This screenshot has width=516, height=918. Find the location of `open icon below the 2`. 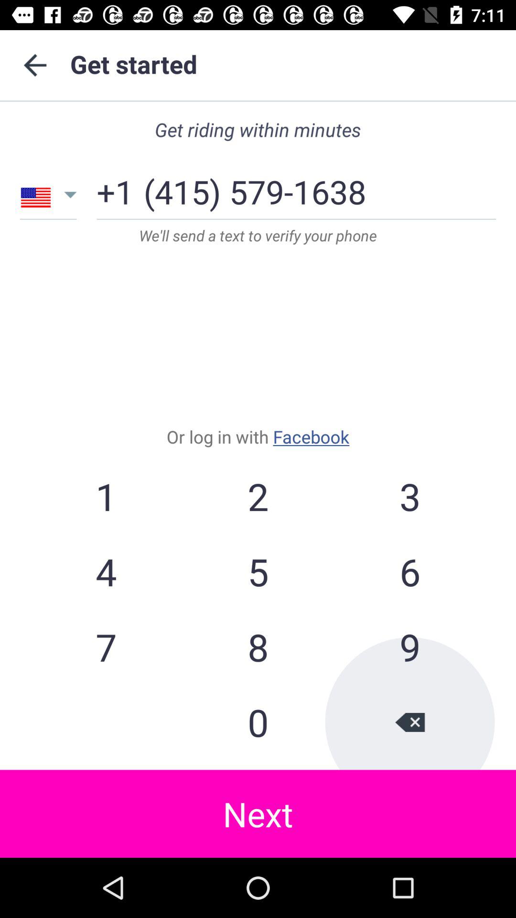

open icon below the 2 is located at coordinates (409, 571).